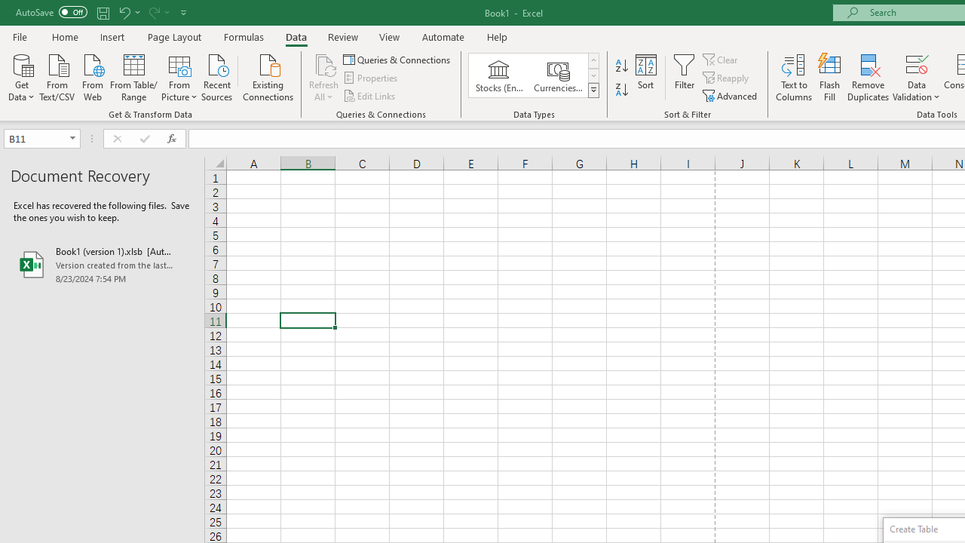 This screenshot has width=965, height=543. What do you see at coordinates (621, 90) in the screenshot?
I see `Sort Z to A` at bounding box center [621, 90].